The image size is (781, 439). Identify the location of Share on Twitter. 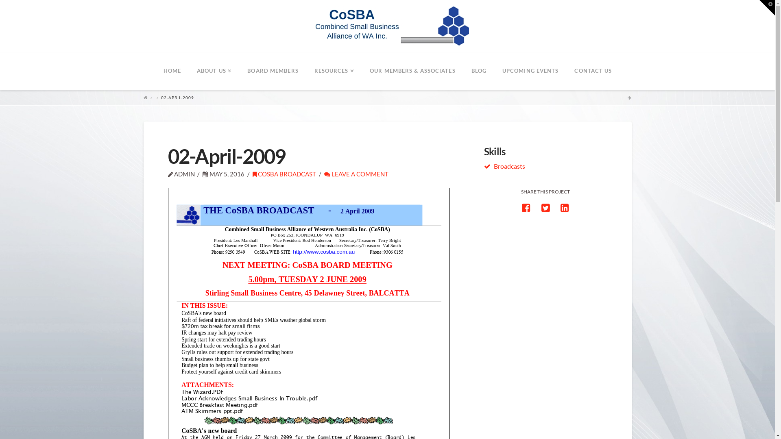
(546, 207).